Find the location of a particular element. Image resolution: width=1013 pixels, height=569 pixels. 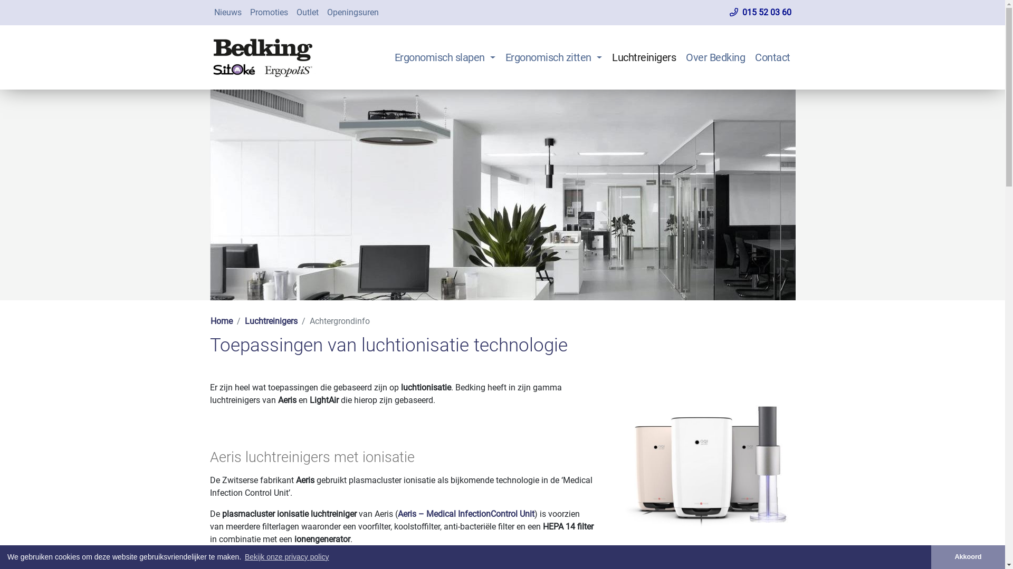

Nieuws is located at coordinates (228, 13).